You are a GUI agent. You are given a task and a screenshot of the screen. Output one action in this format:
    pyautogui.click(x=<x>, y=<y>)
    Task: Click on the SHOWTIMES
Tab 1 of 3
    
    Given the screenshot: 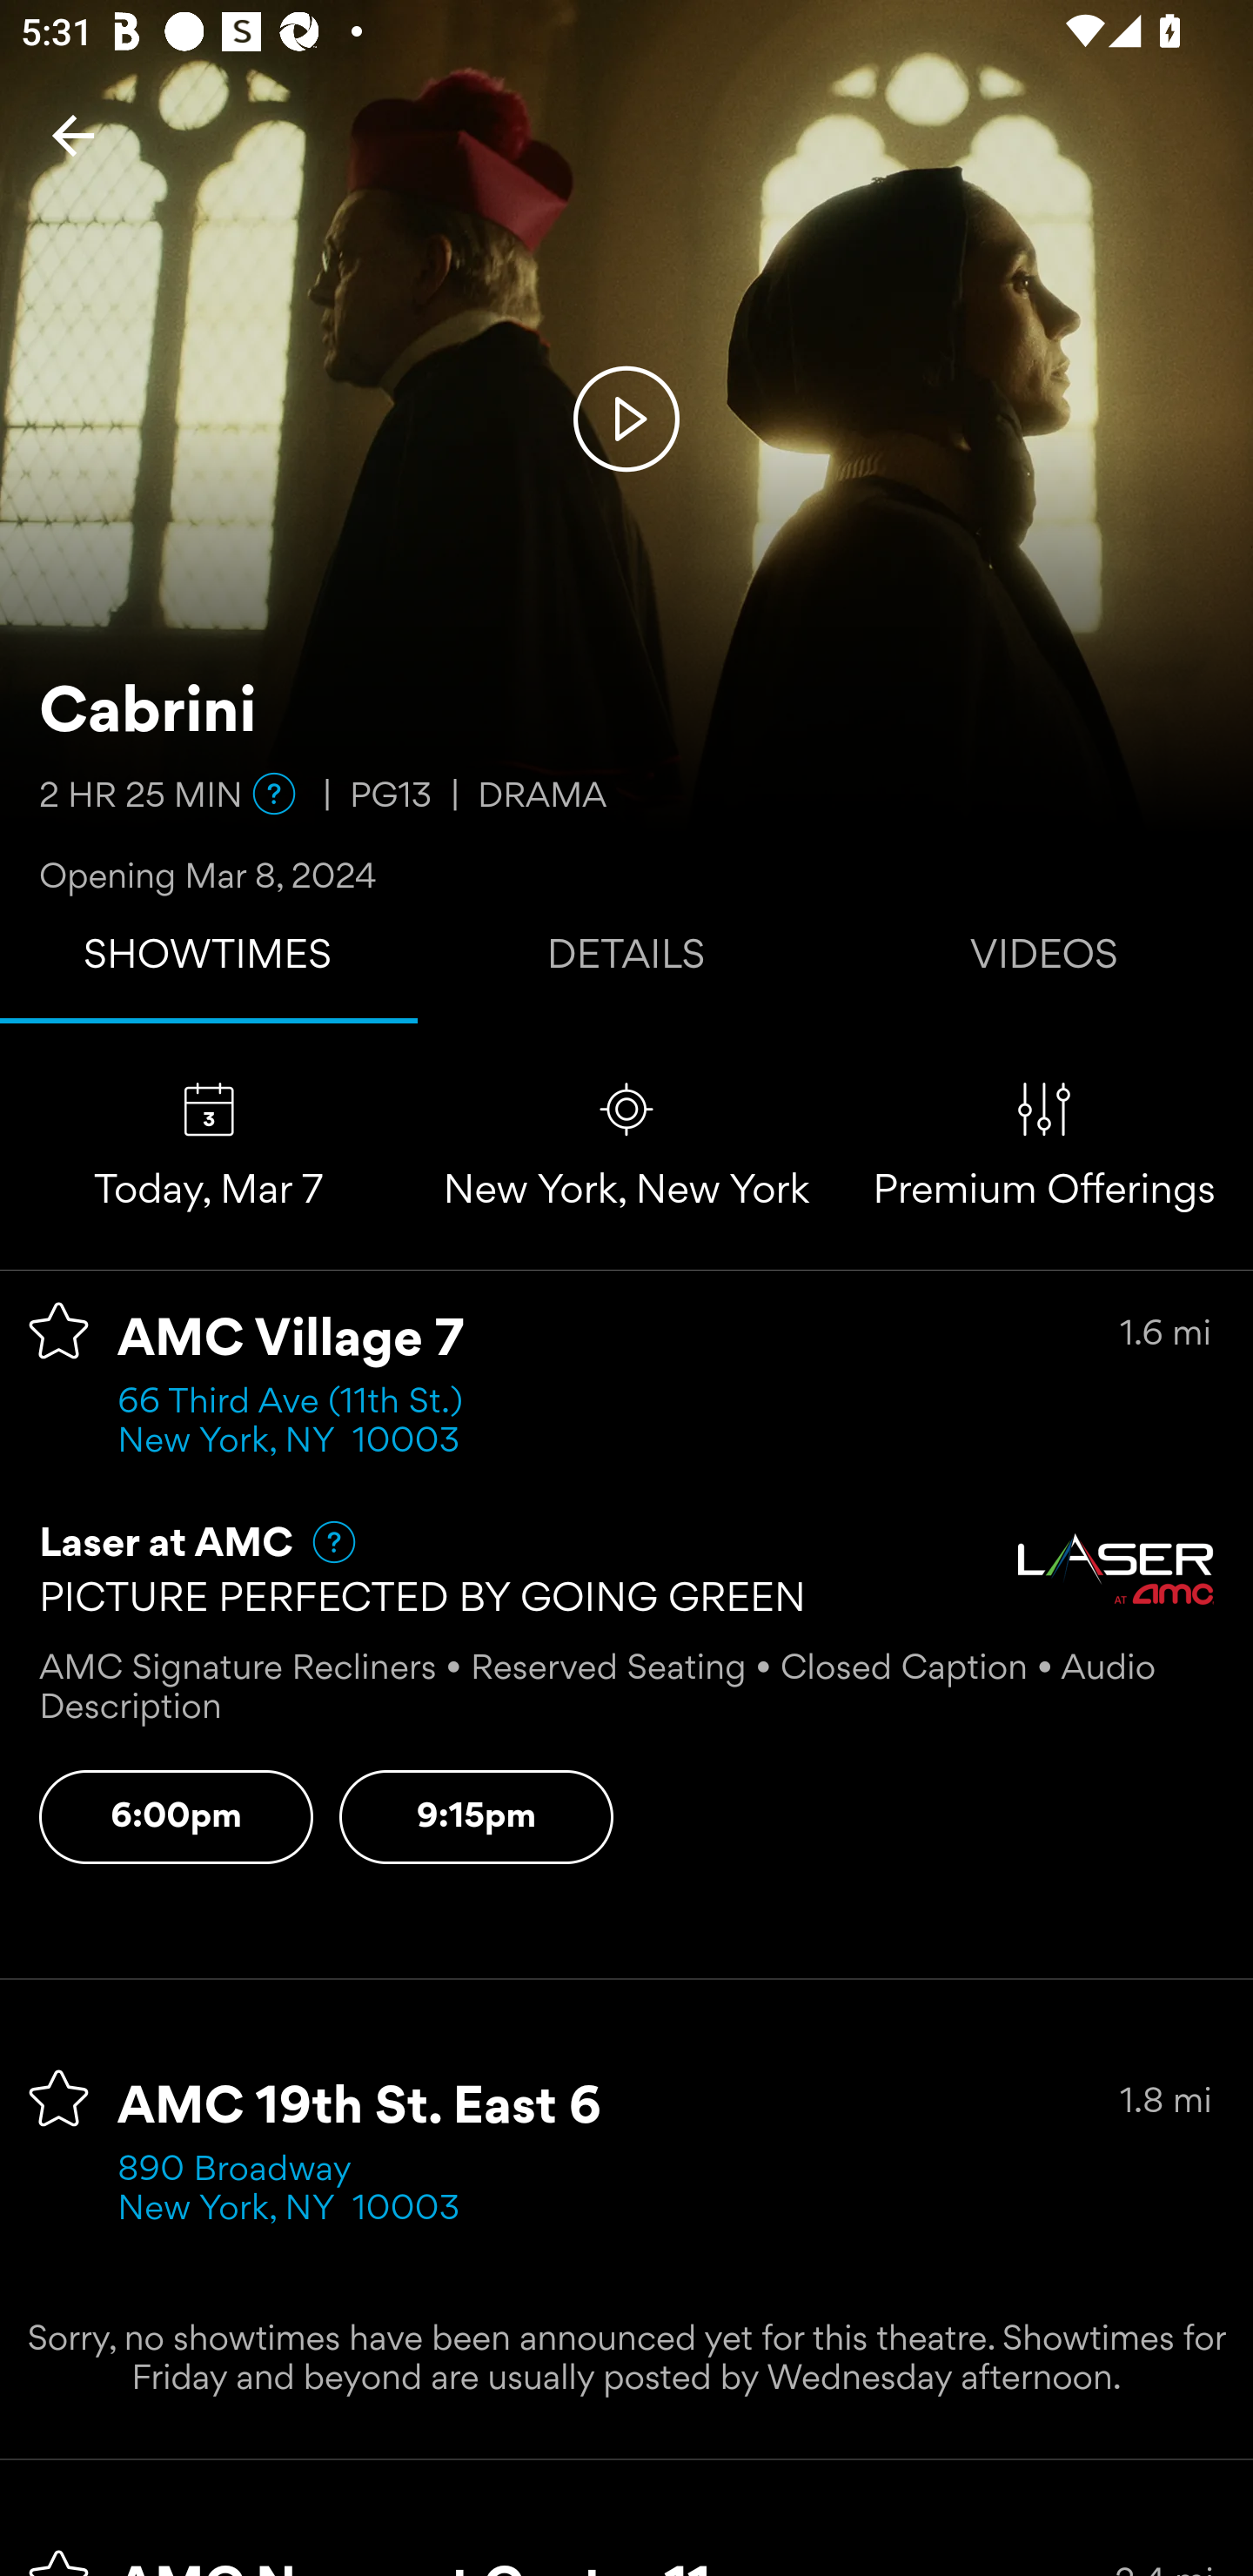 What is the action you would take?
    pyautogui.click(x=209, y=961)
    